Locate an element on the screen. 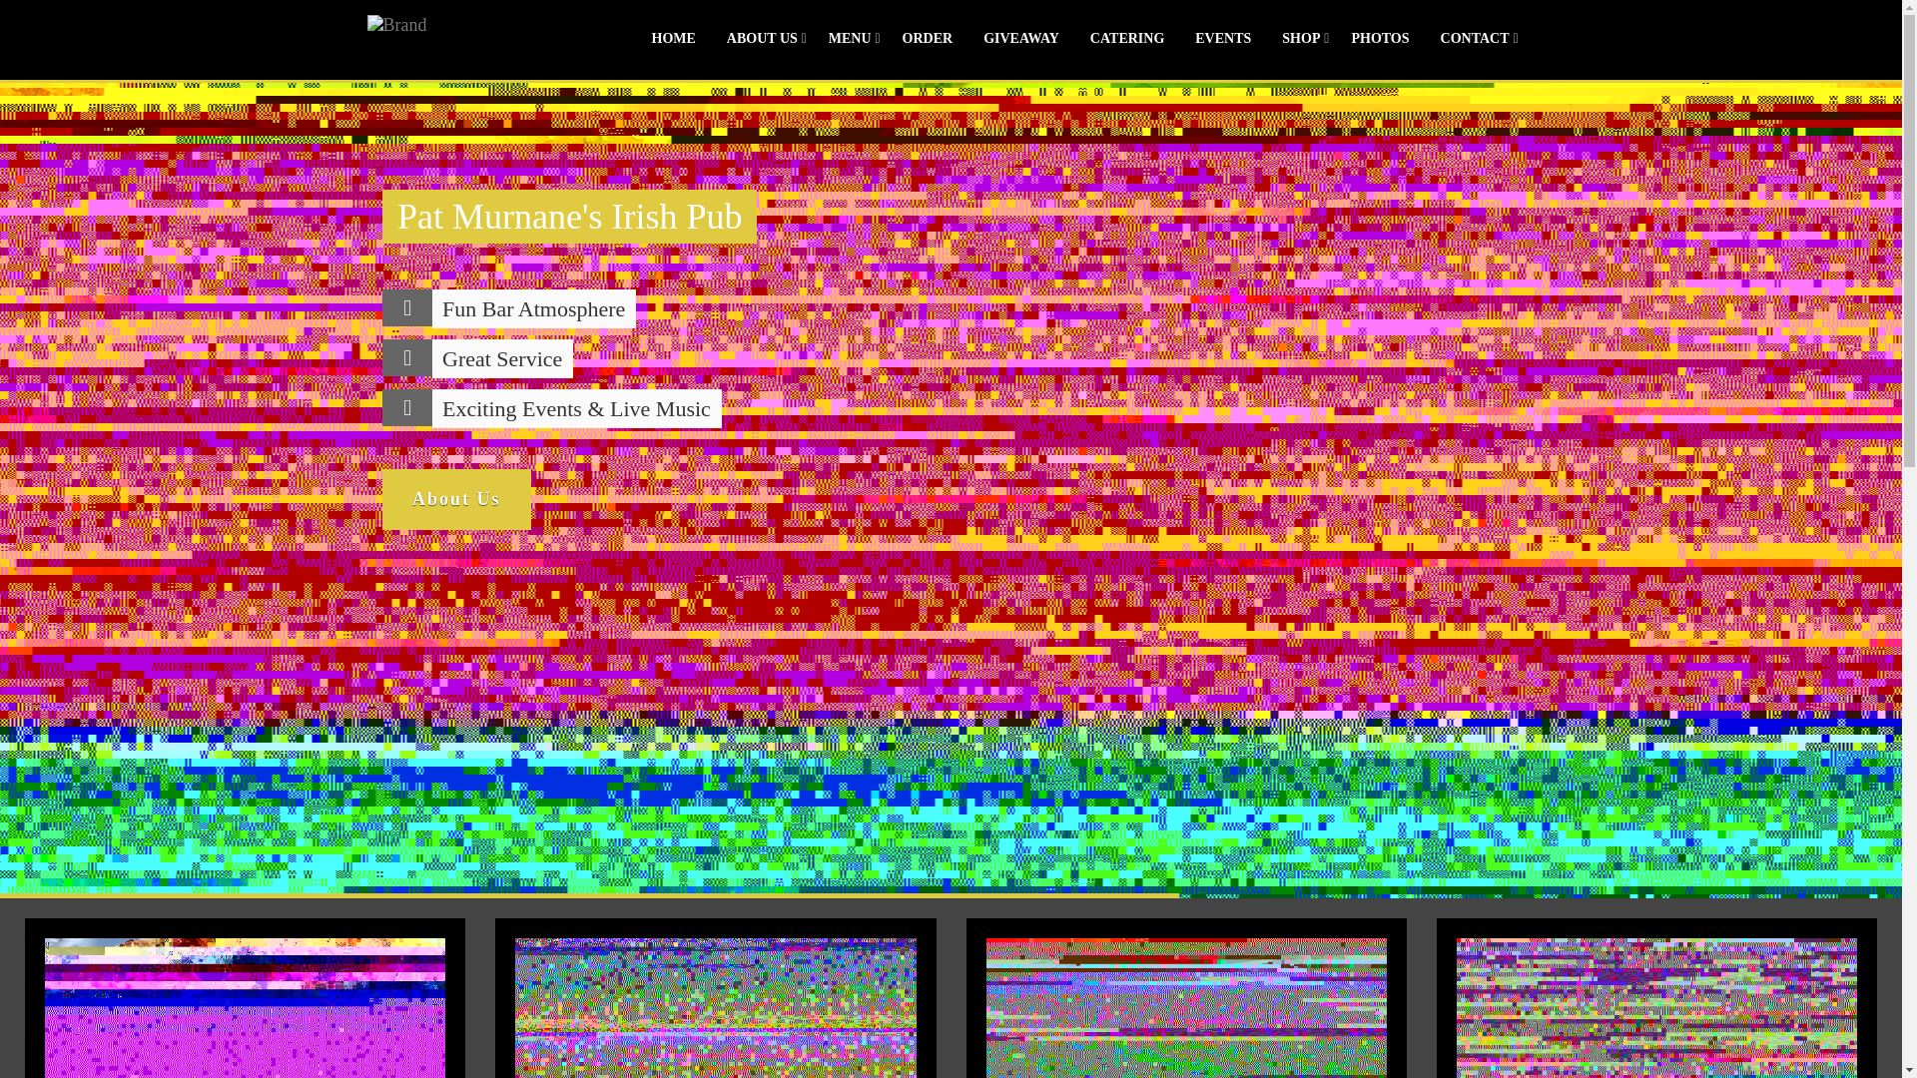  GIVEAWAY is located at coordinates (1020, 38).